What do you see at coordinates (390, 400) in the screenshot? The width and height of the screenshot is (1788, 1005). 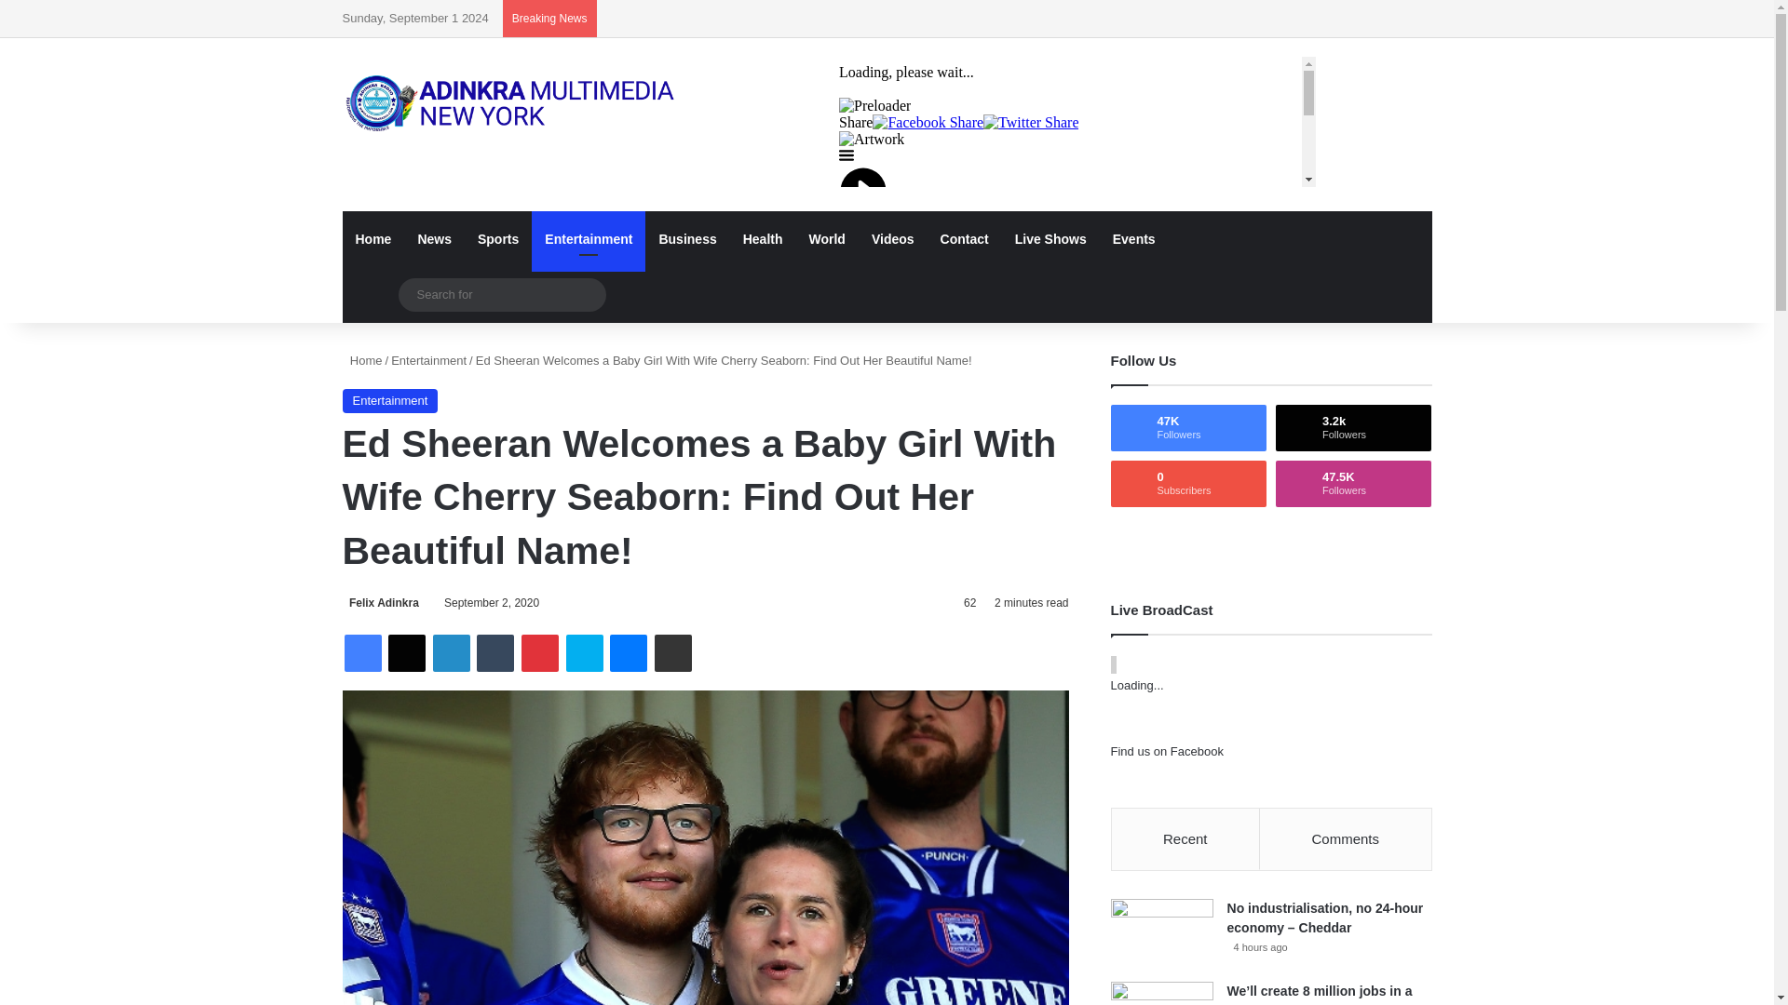 I see `Entertainment` at bounding box center [390, 400].